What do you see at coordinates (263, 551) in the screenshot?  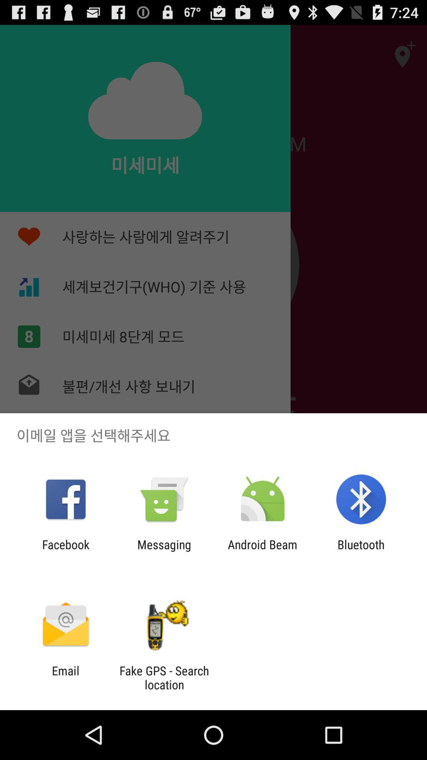 I see `flip to the android beam` at bounding box center [263, 551].